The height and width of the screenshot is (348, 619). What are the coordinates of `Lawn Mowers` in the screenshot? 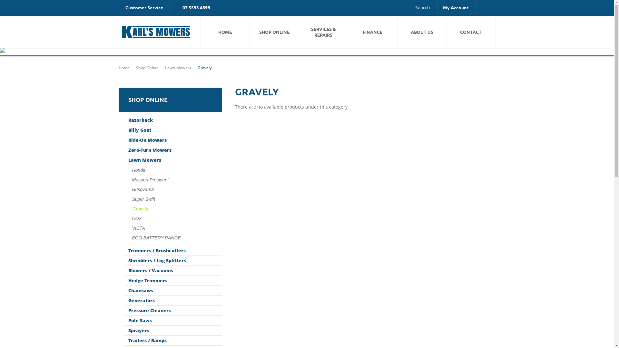 It's located at (179, 68).